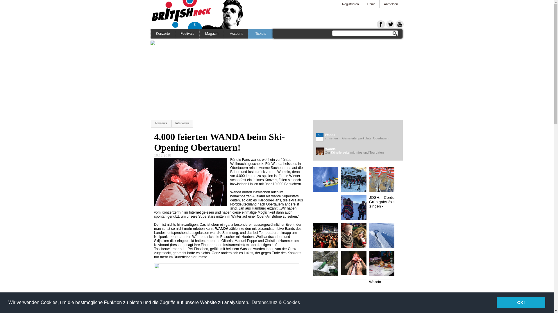 Image resolution: width=558 pixels, height=313 pixels. What do you see at coordinates (371, 4) in the screenshot?
I see `Home` at bounding box center [371, 4].